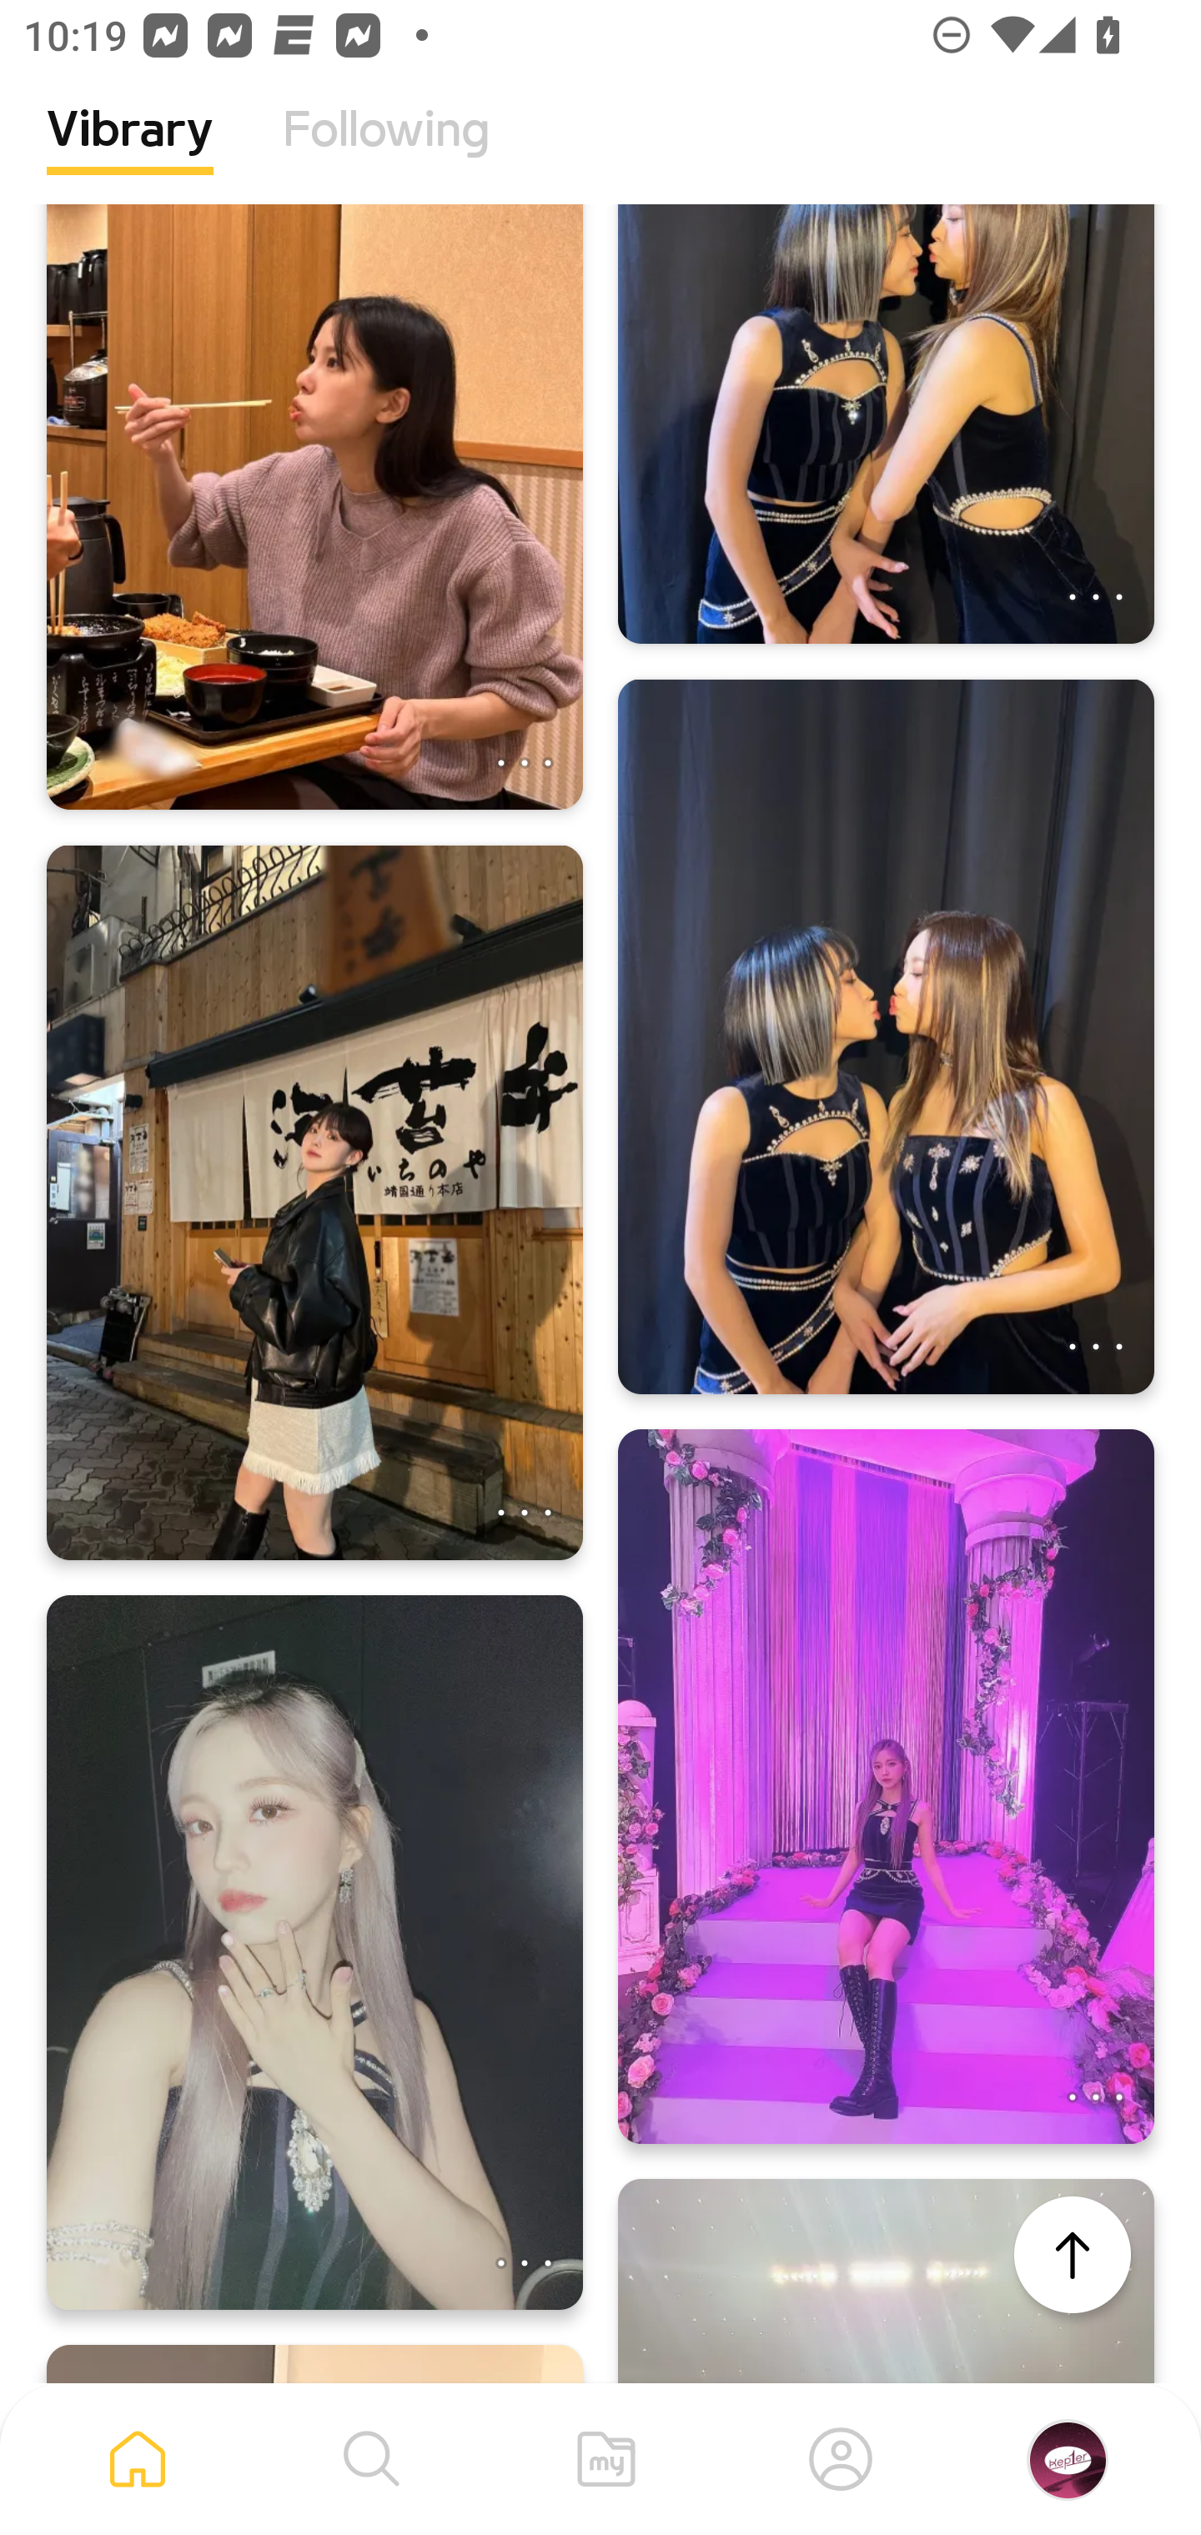  I want to click on Following, so click(386, 154).